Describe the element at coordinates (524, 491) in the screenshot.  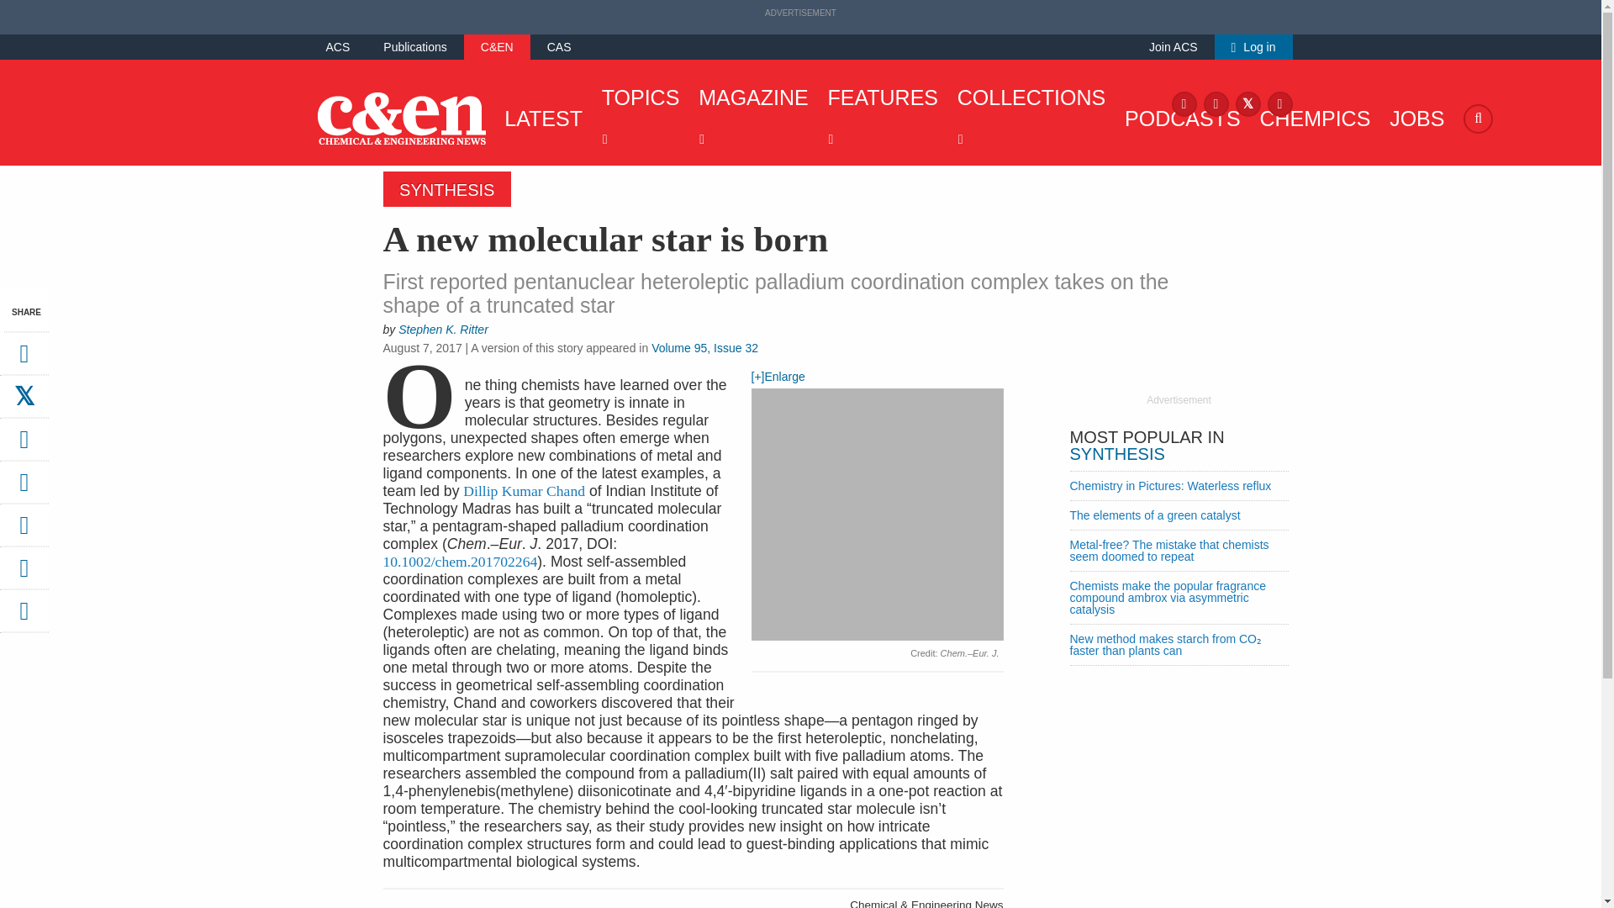
I see `Chand group website` at that location.